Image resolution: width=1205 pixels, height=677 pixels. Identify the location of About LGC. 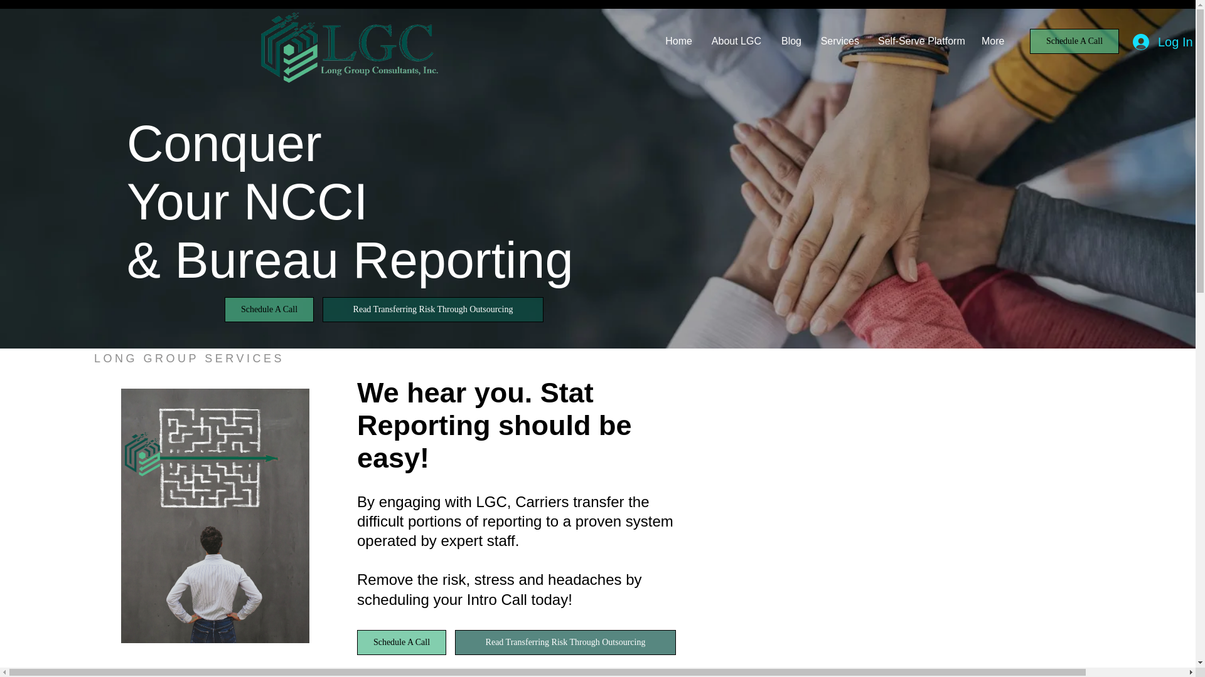
(736, 41).